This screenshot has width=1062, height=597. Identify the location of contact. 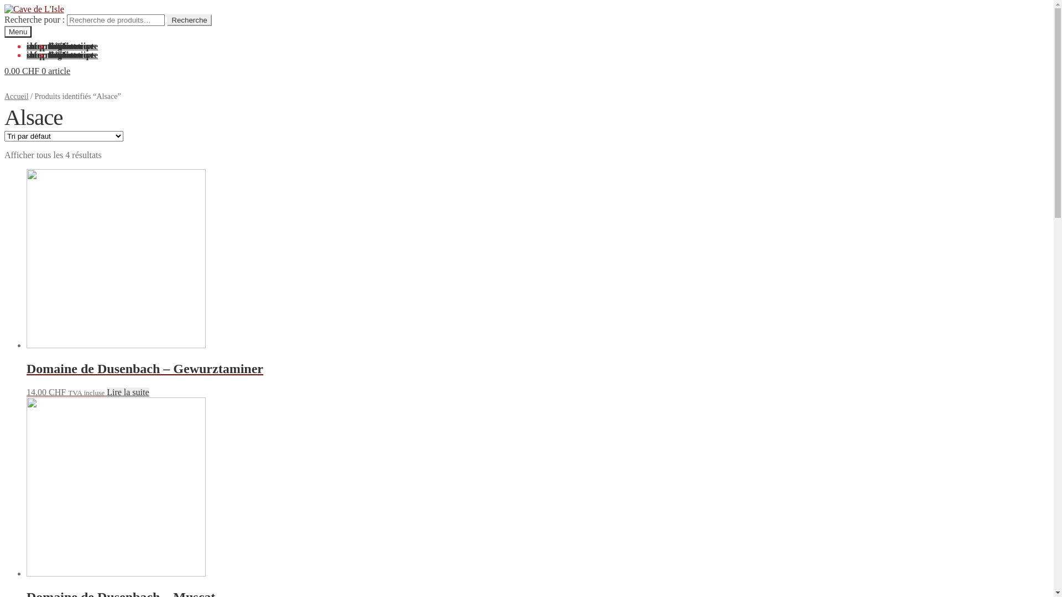
(63, 46).